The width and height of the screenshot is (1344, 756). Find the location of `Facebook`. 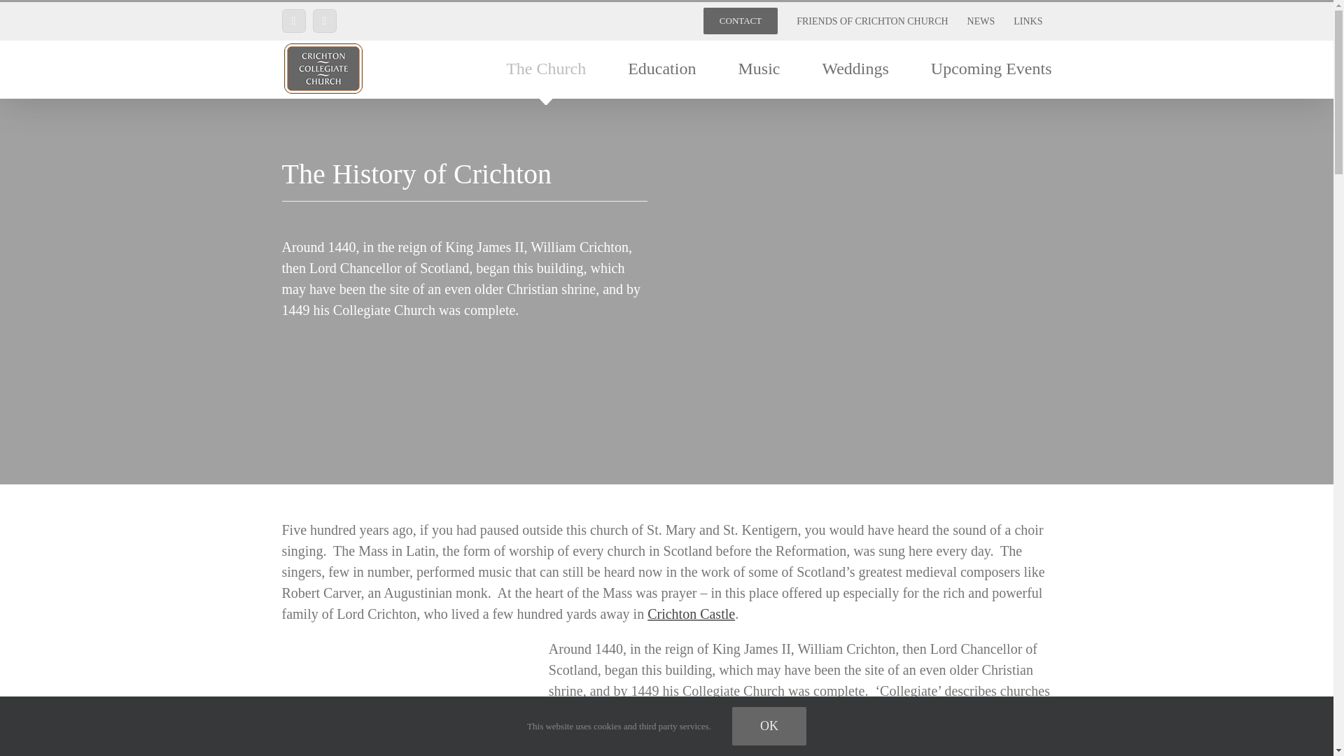

Facebook is located at coordinates (323, 21).